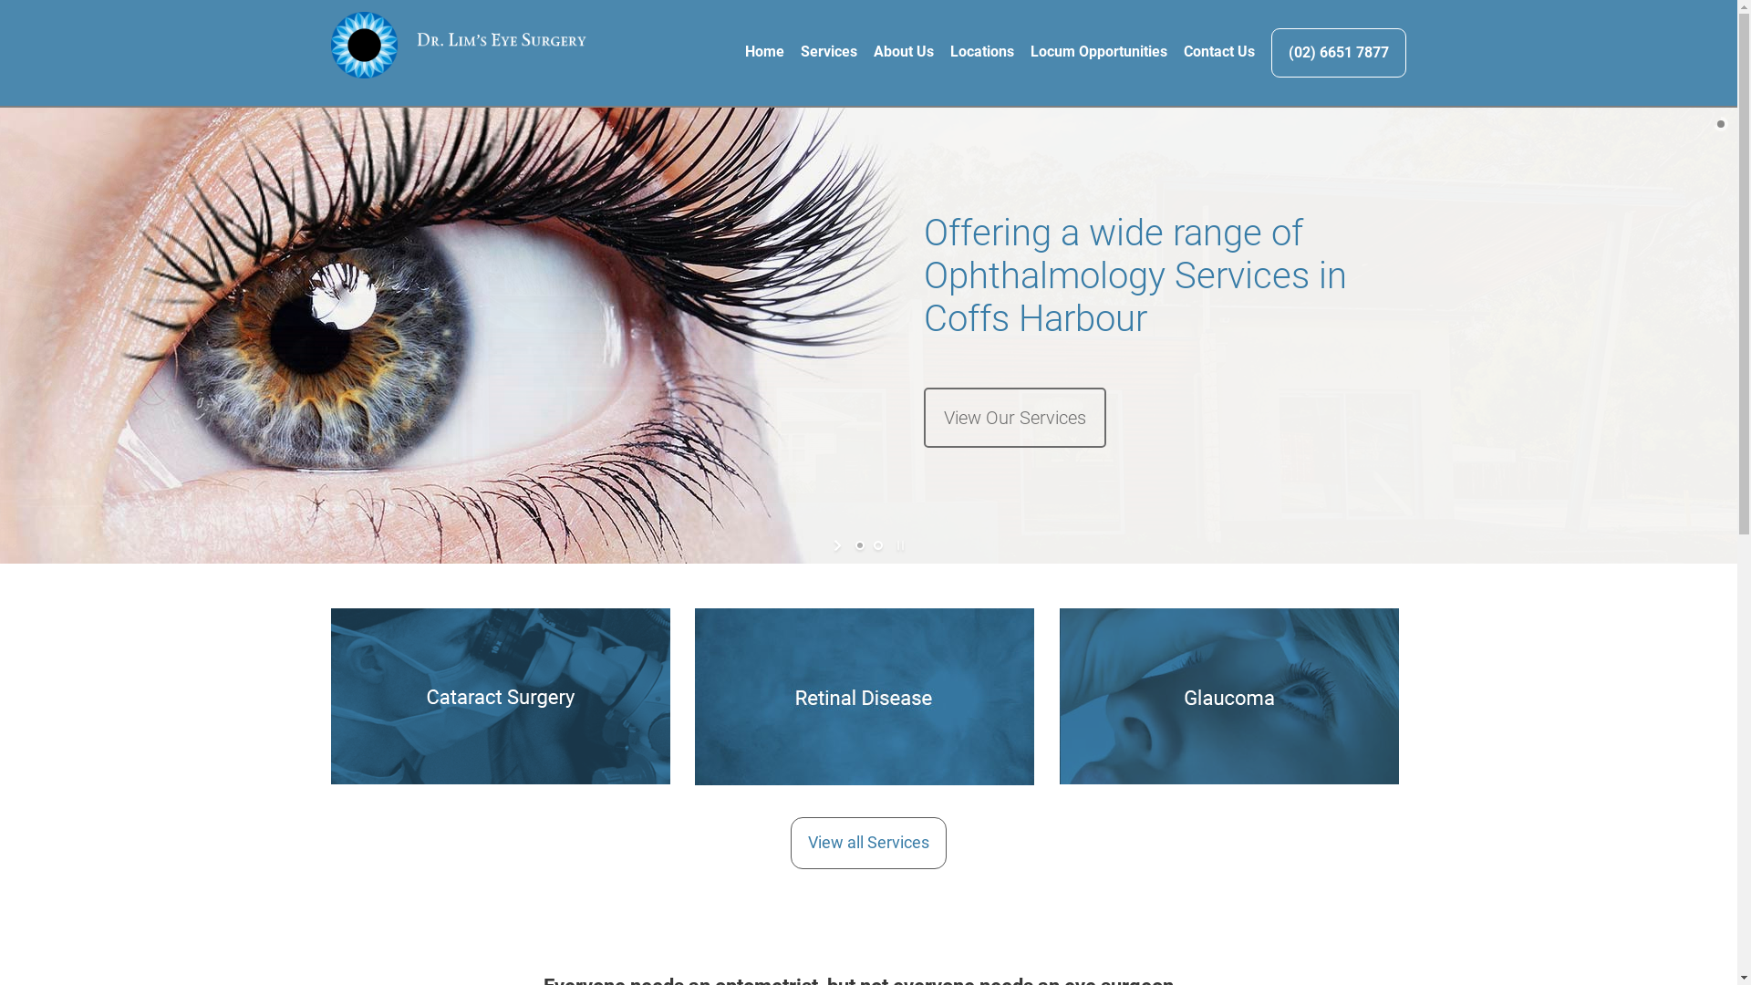 This screenshot has height=985, width=1751. What do you see at coordinates (1211, 52) in the screenshot?
I see `Contact Us` at bounding box center [1211, 52].